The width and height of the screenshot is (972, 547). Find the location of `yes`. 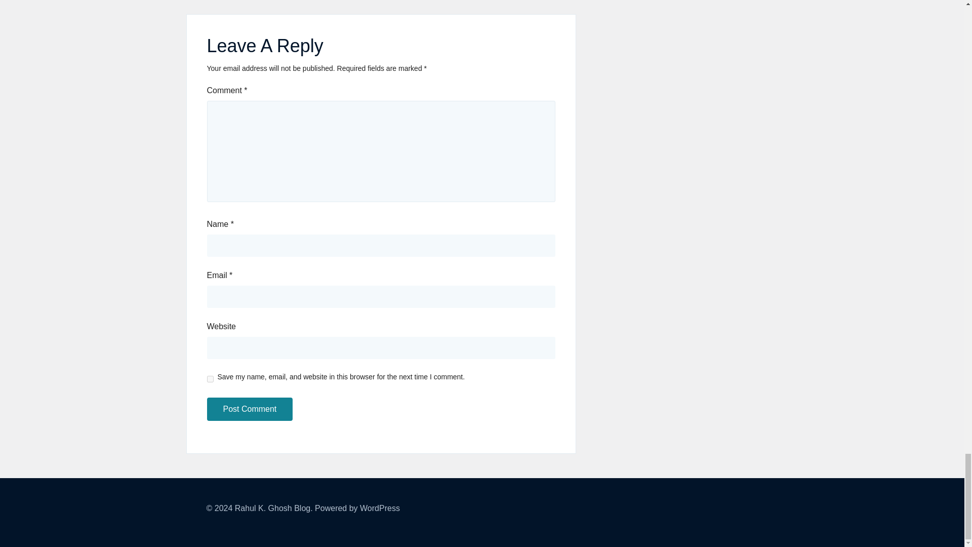

yes is located at coordinates (210, 379).